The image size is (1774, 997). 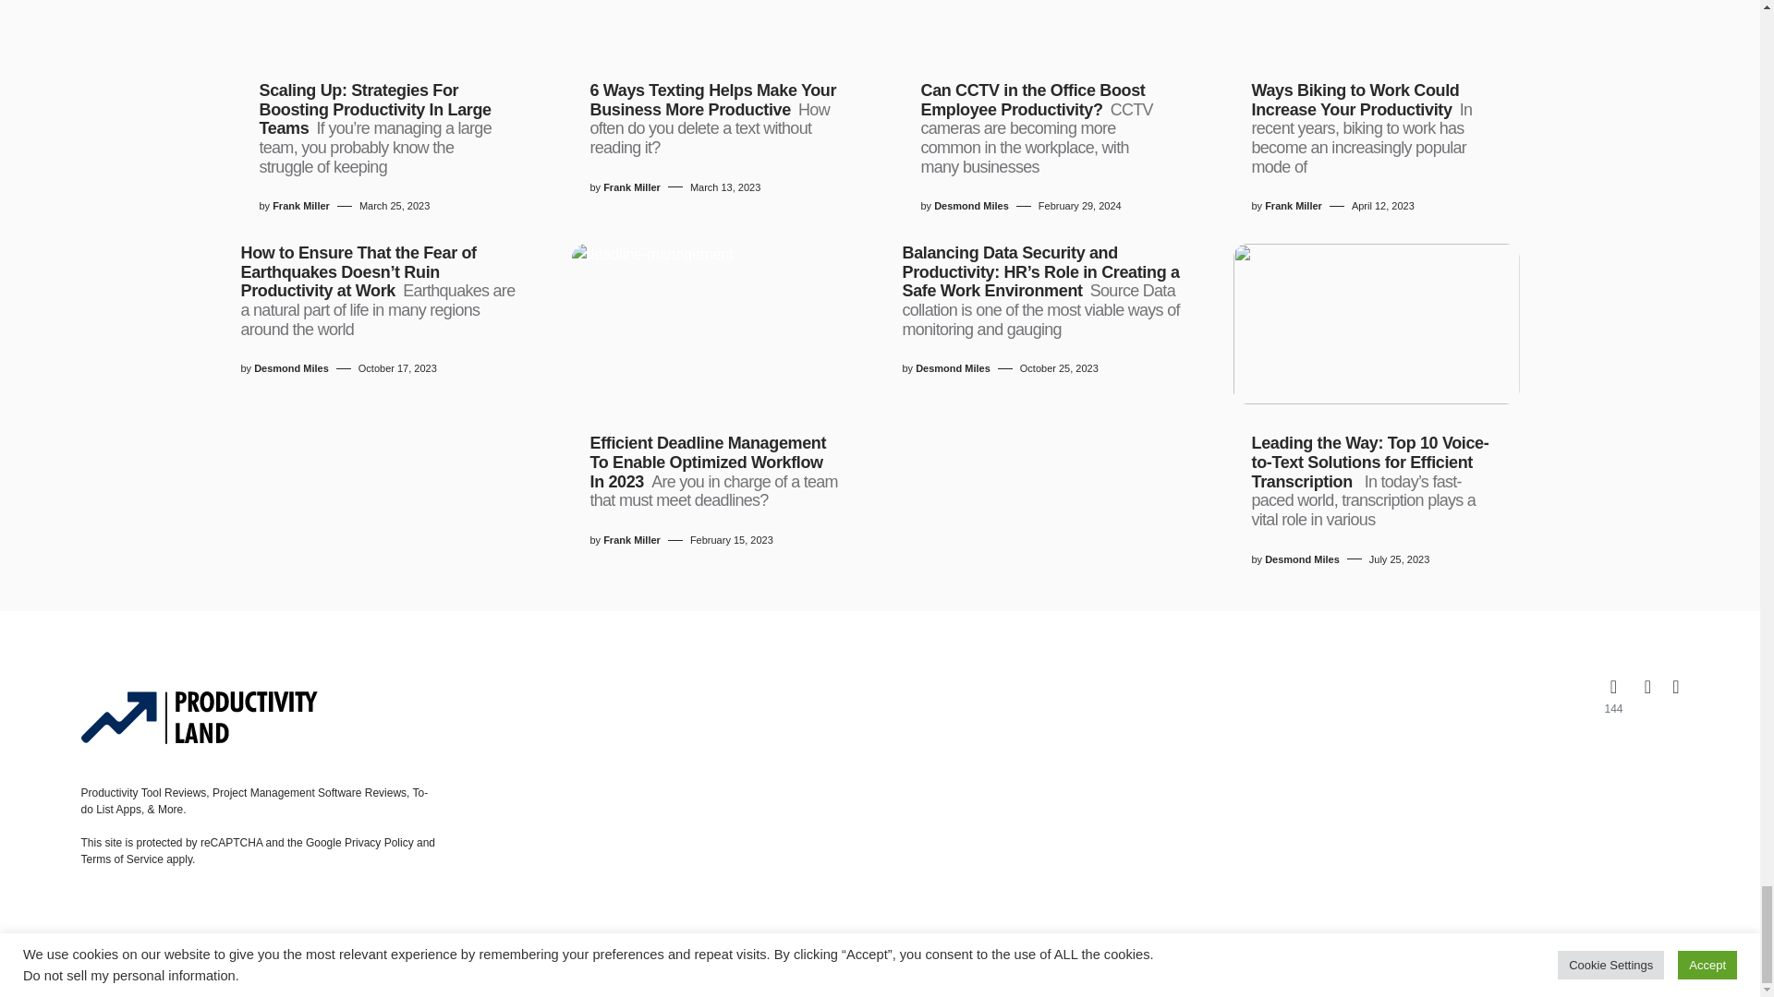 I want to click on View all posts by Desmond Miles, so click(x=290, y=368).